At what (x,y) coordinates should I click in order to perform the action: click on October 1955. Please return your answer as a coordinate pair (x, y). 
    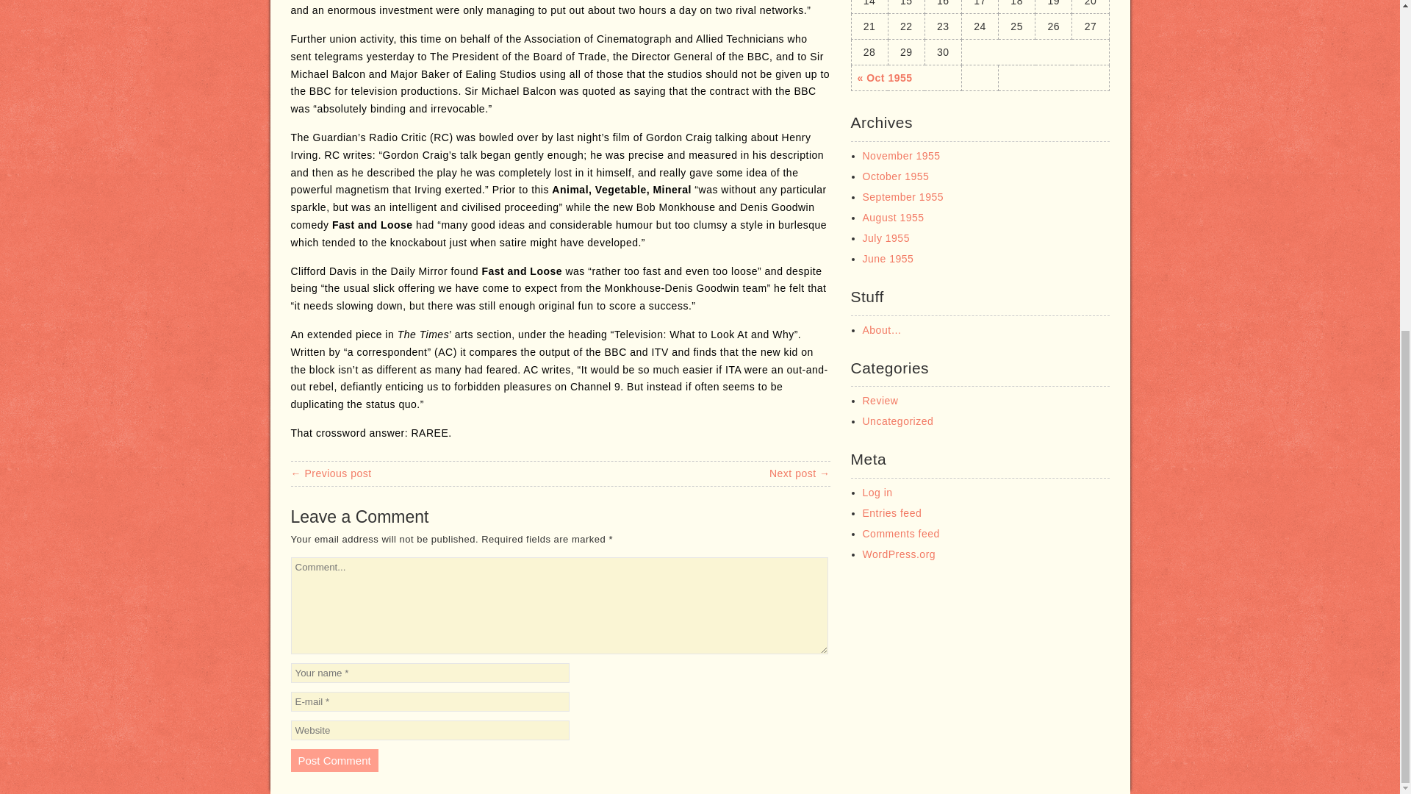
    Looking at the image, I should click on (896, 176).